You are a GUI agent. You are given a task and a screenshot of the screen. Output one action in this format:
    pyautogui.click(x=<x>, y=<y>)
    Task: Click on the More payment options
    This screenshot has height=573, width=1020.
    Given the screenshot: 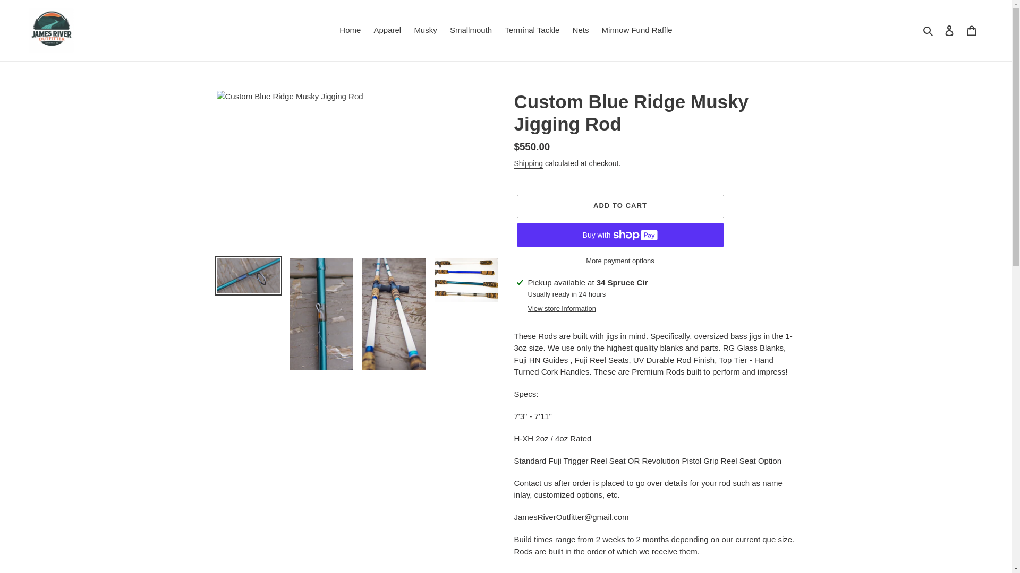 What is the action you would take?
    pyautogui.click(x=619, y=261)
    